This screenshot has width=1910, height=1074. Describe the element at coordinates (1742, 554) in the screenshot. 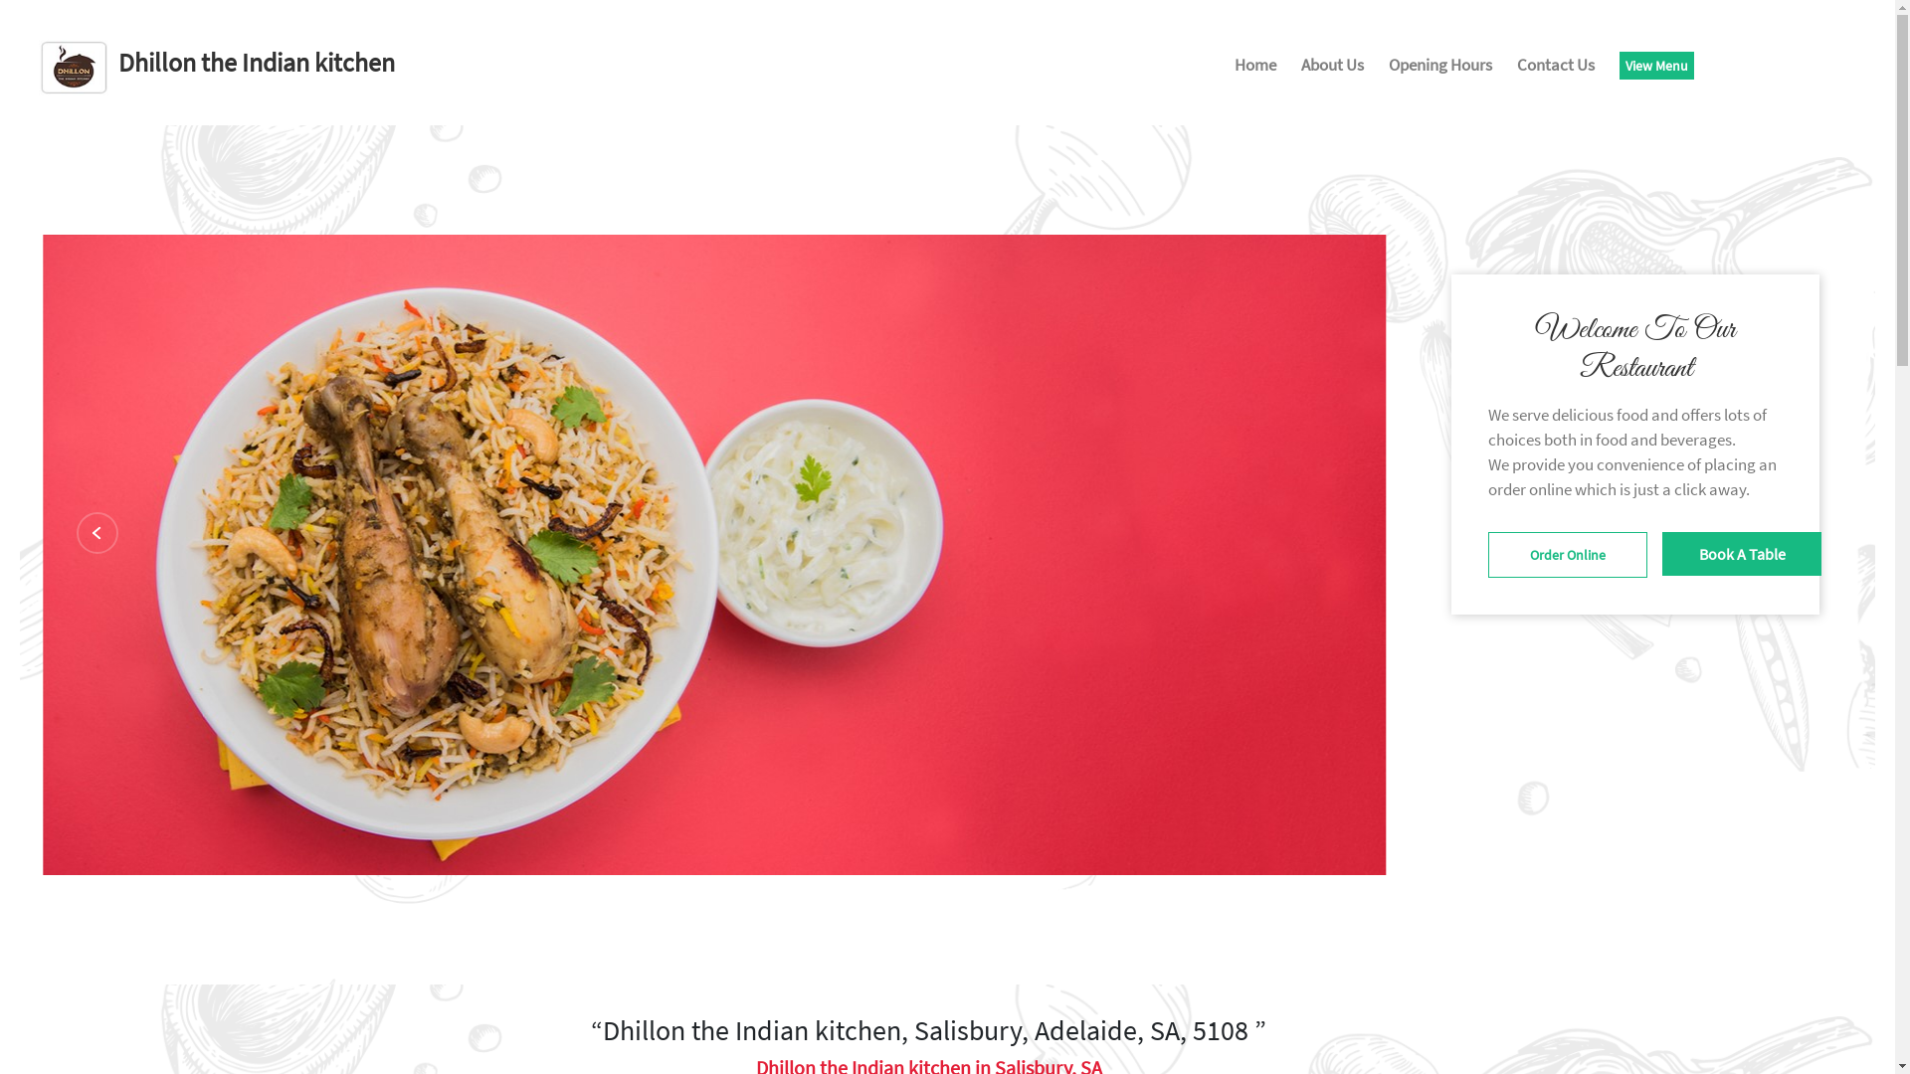

I see `Book A Table` at that location.